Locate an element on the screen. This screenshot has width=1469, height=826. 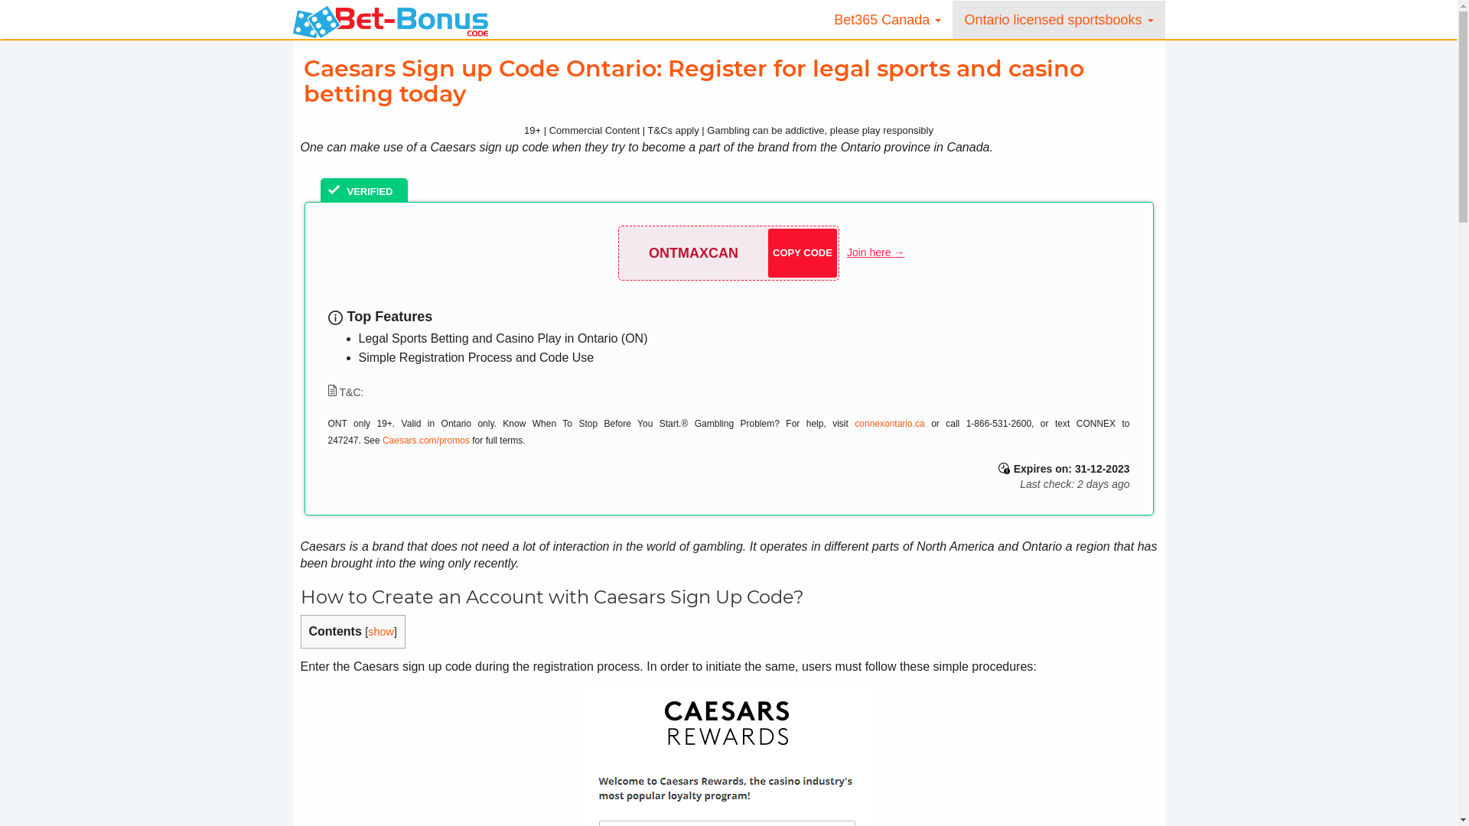
Bet365 Canada is located at coordinates (888, 20).